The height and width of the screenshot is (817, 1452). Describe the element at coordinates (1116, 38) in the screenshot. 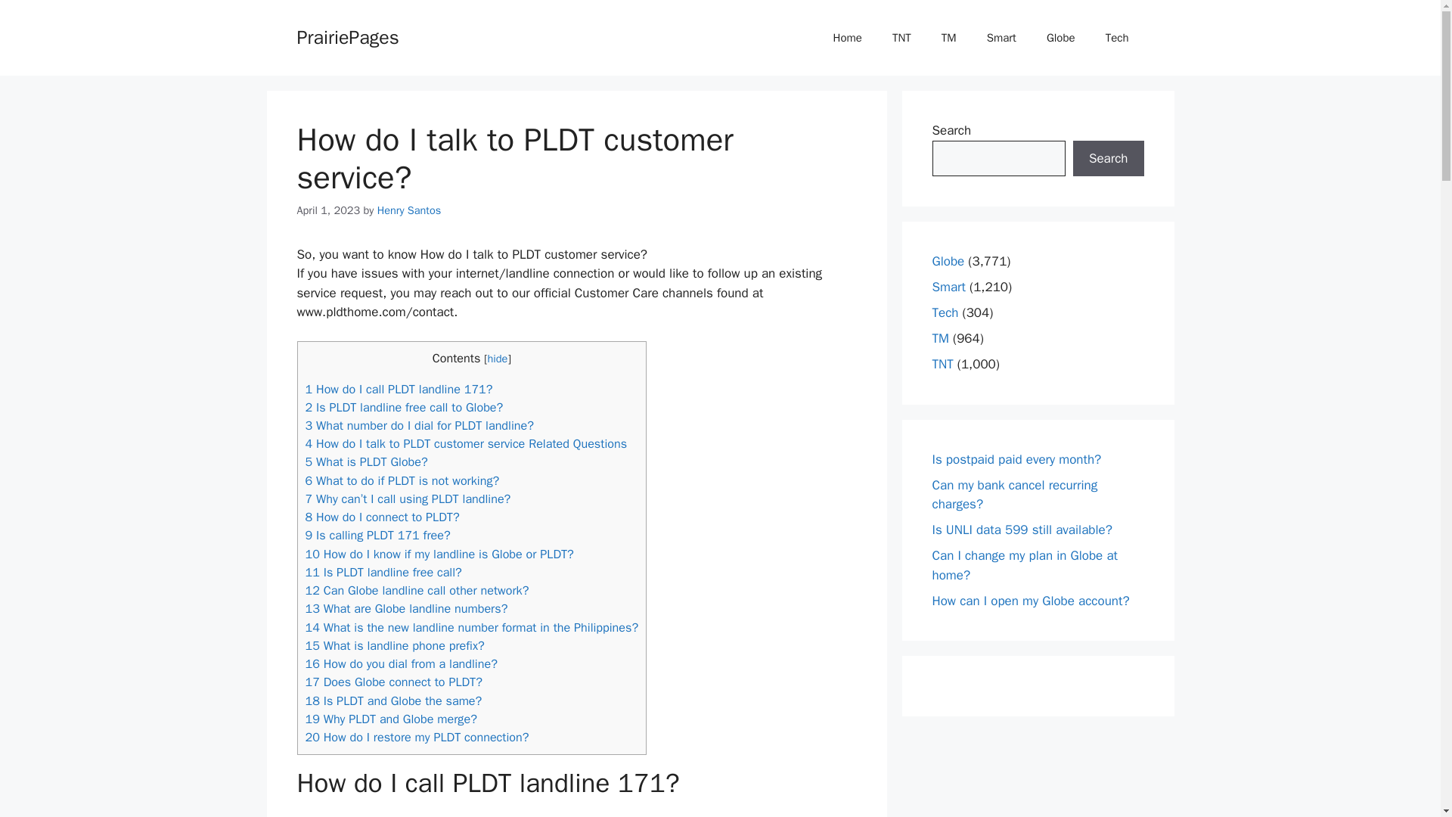

I see `Tech` at that location.